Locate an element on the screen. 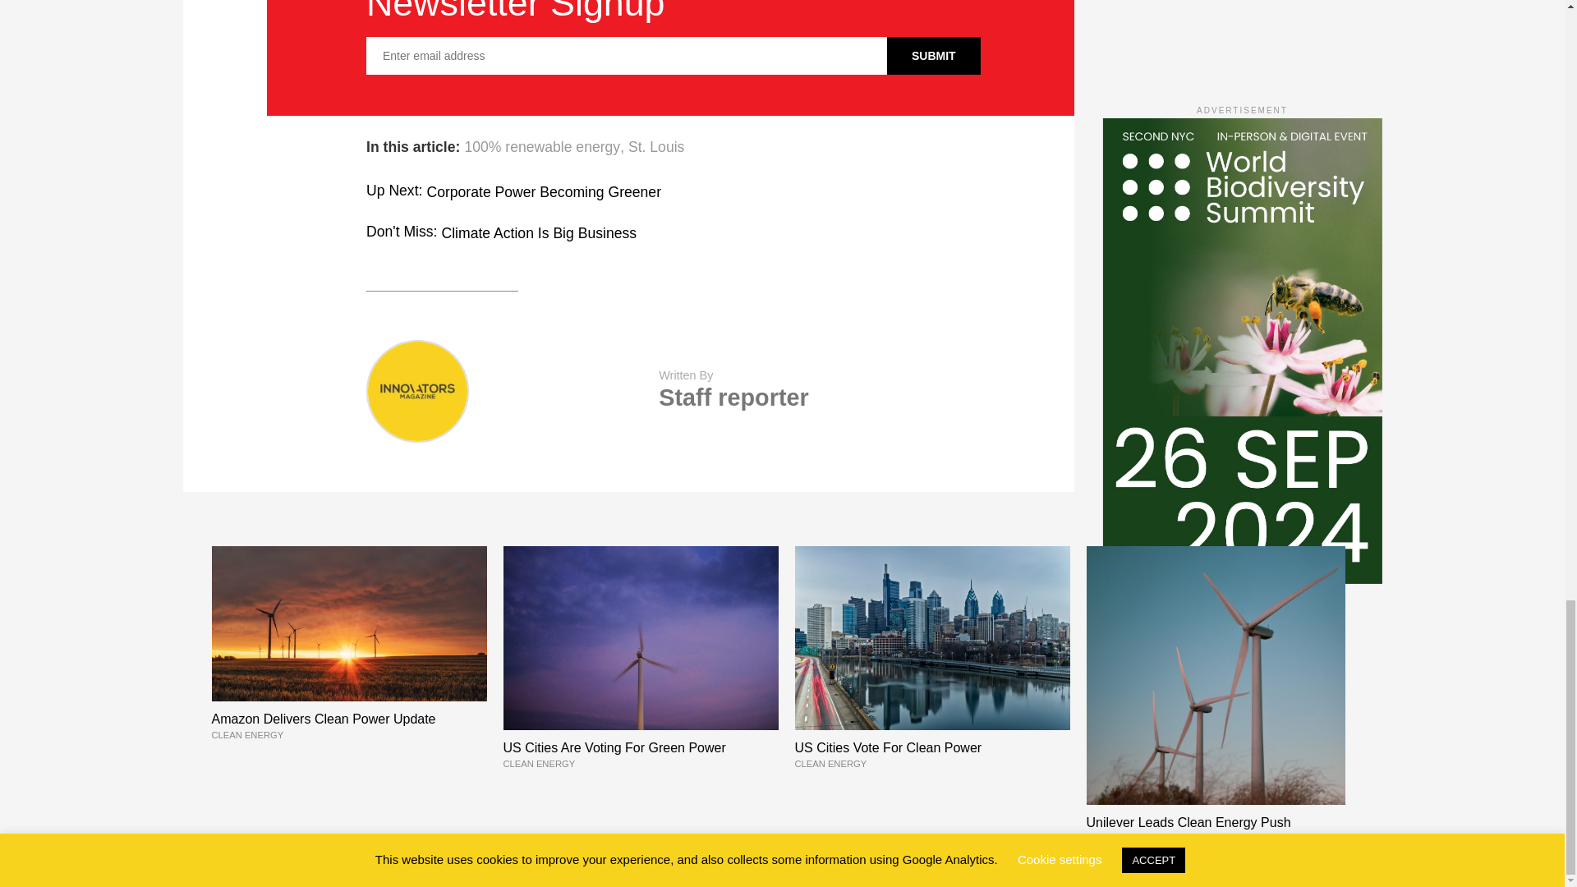 The image size is (1577, 887). Posts by Staff reporter is located at coordinates (733, 398).